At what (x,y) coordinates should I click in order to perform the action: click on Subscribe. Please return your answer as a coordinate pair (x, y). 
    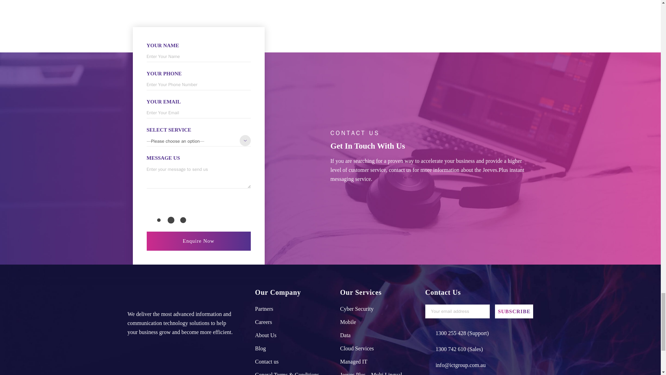
    Looking at the image, I should click on (514, 311).